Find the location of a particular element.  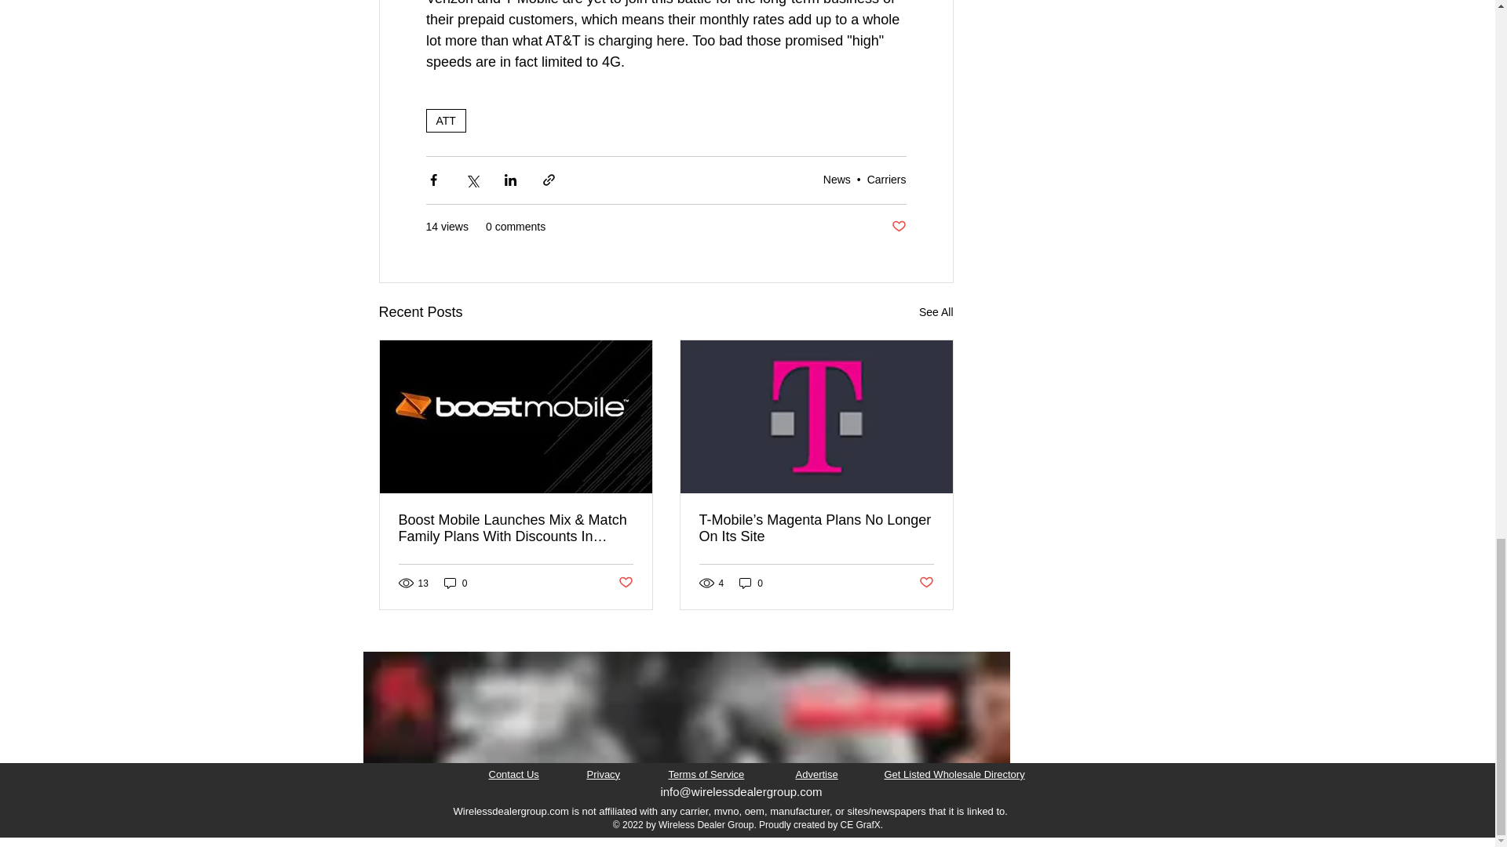

Post not marked as liked is located at coordinates (899, 227).